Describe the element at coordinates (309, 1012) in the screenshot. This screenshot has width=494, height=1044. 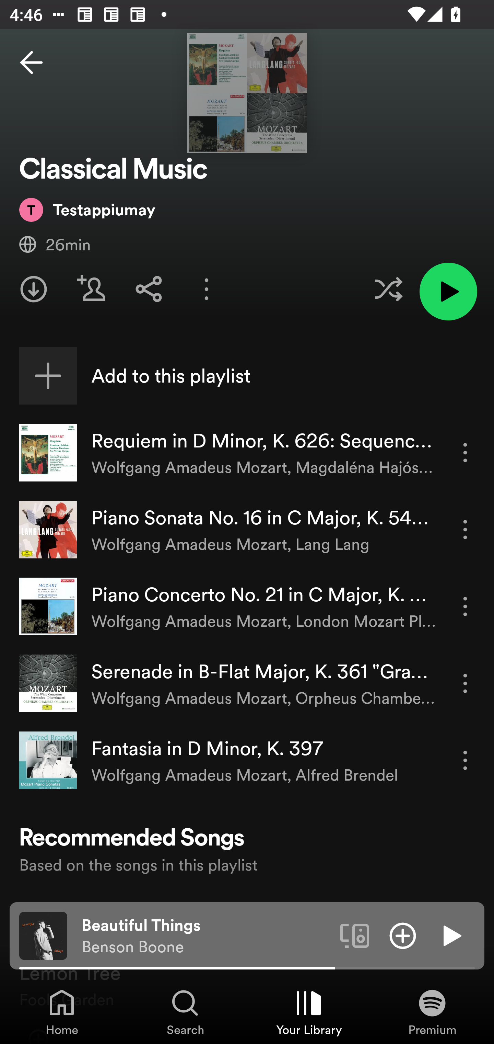
I see `Your Library, Tab 3 of 4 Your Library Your Library` at that location.